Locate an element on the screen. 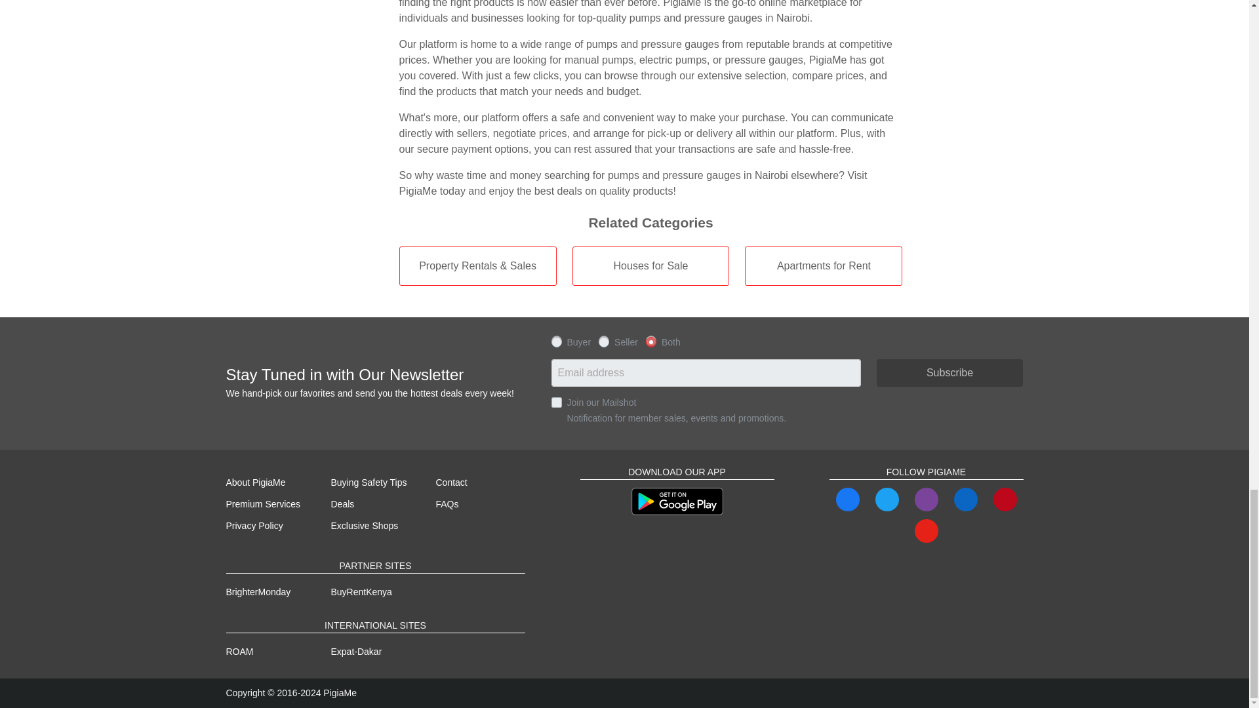 The image size is (1259, 708). both is located at coordinates (650, 341).